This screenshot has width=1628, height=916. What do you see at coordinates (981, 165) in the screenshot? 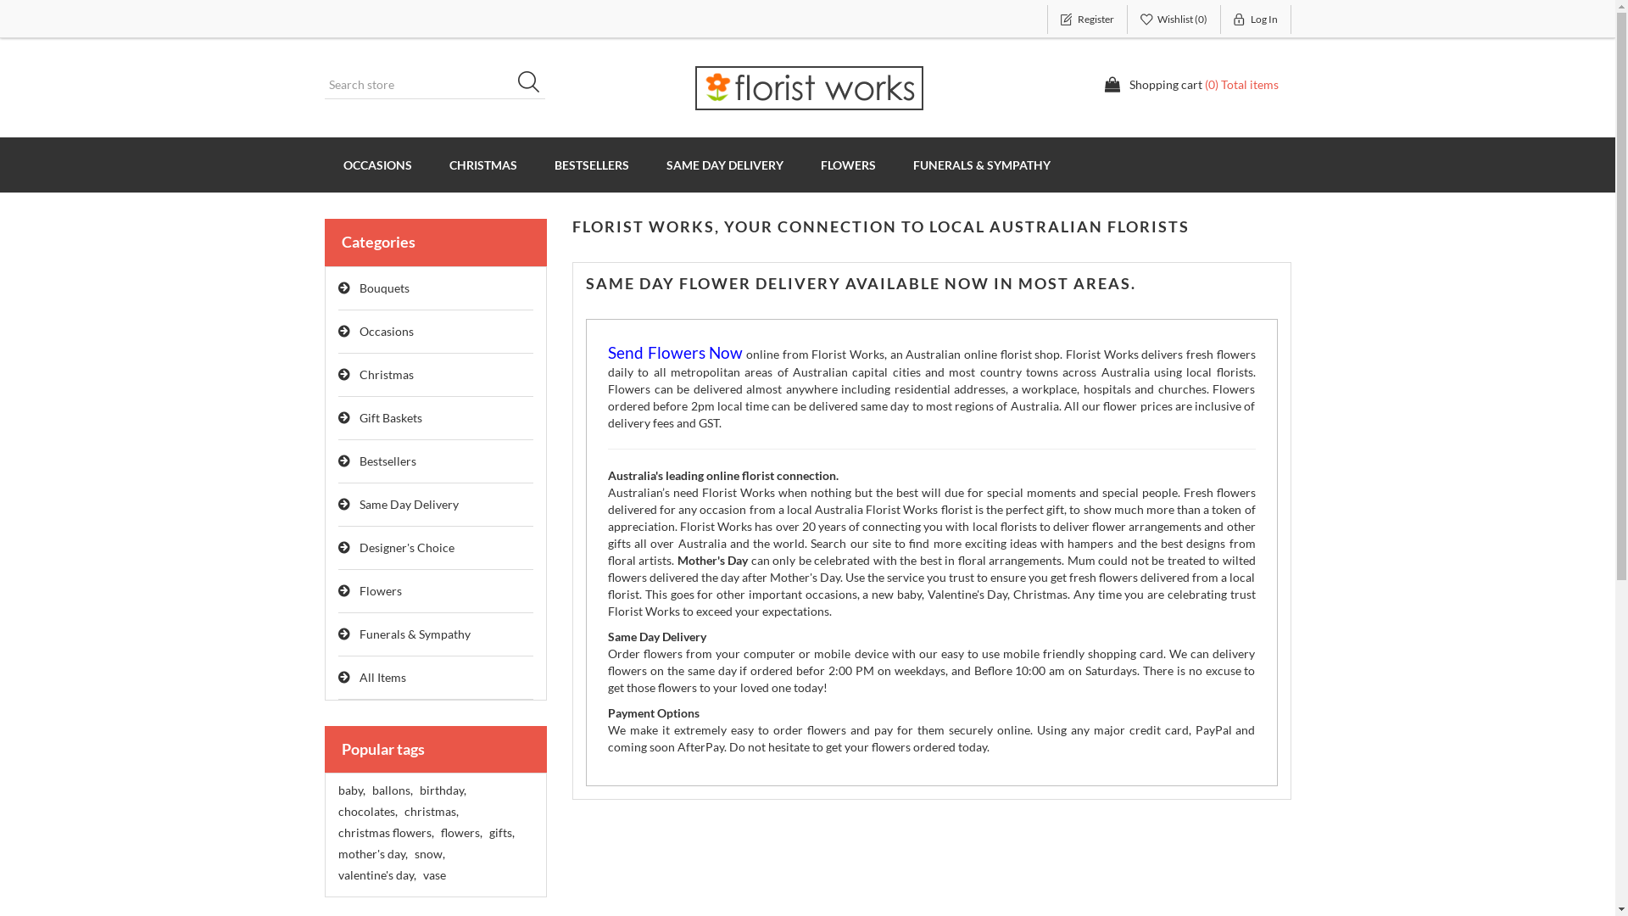
I see `FUNERALS & SYMPATHY` at bounding box center [981, 165].